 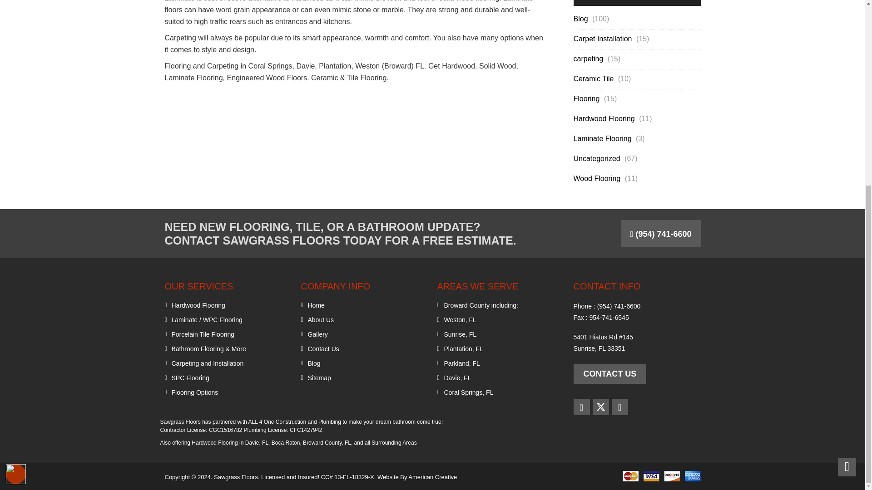 I want to click on Wood Flooring, so click(x=598, y=179).